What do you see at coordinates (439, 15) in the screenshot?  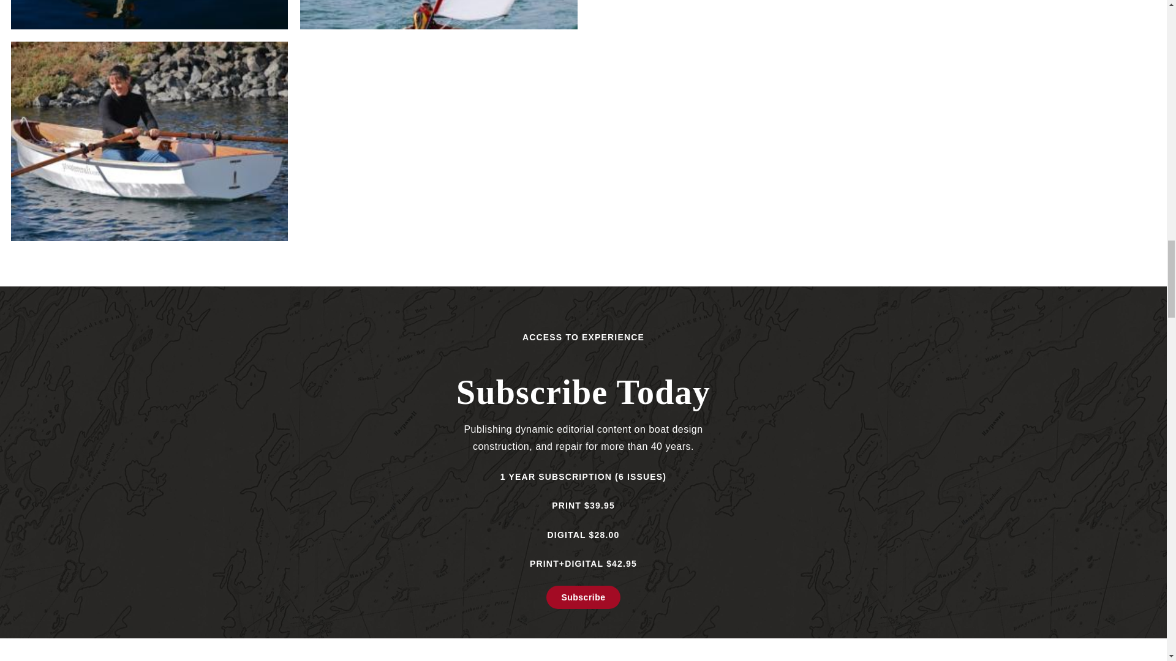 I see `The PT 11 rows and sails very well!` at bounding box center [439, 15].